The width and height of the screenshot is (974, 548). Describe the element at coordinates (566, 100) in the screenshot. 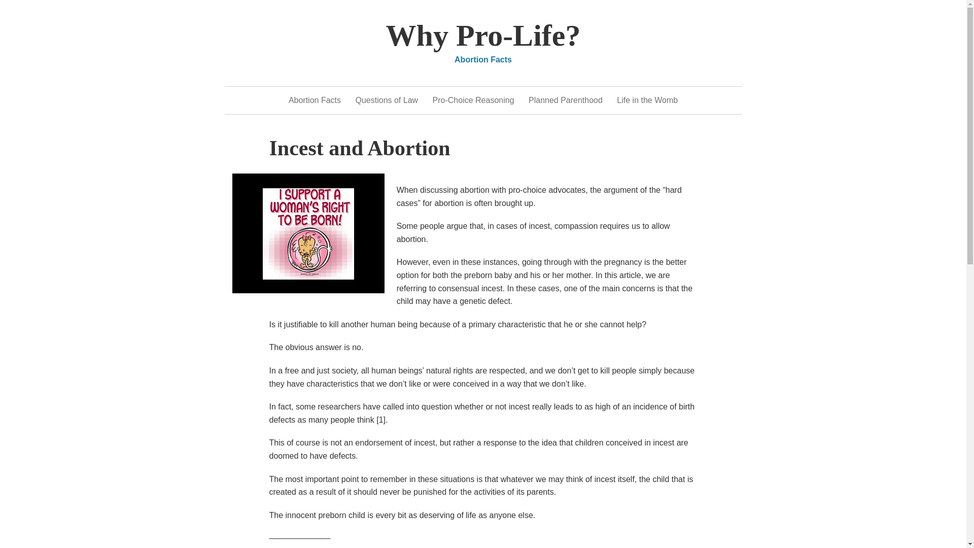

I see `Planned Parenthood` at that location.